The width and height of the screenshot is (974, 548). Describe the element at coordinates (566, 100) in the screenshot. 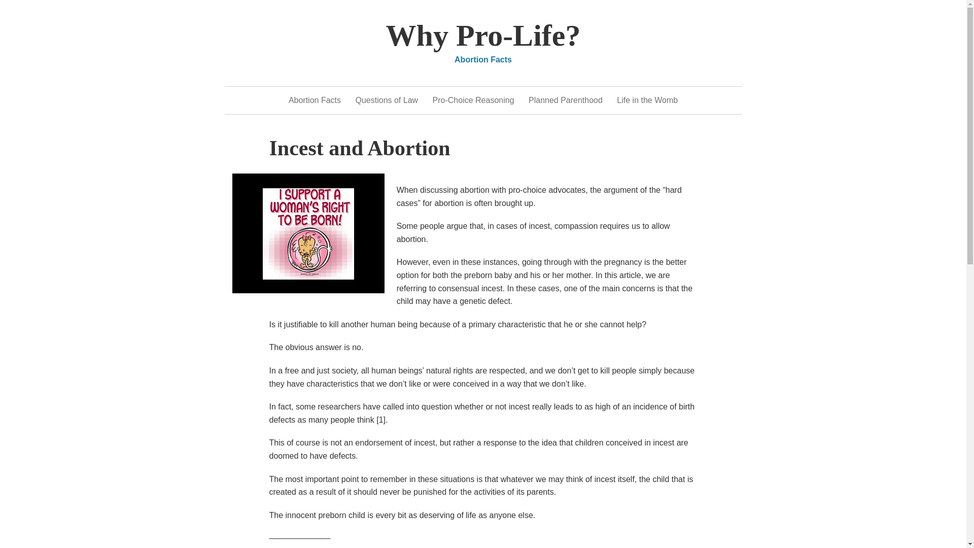

I see `Planned Parenthood` at that location.